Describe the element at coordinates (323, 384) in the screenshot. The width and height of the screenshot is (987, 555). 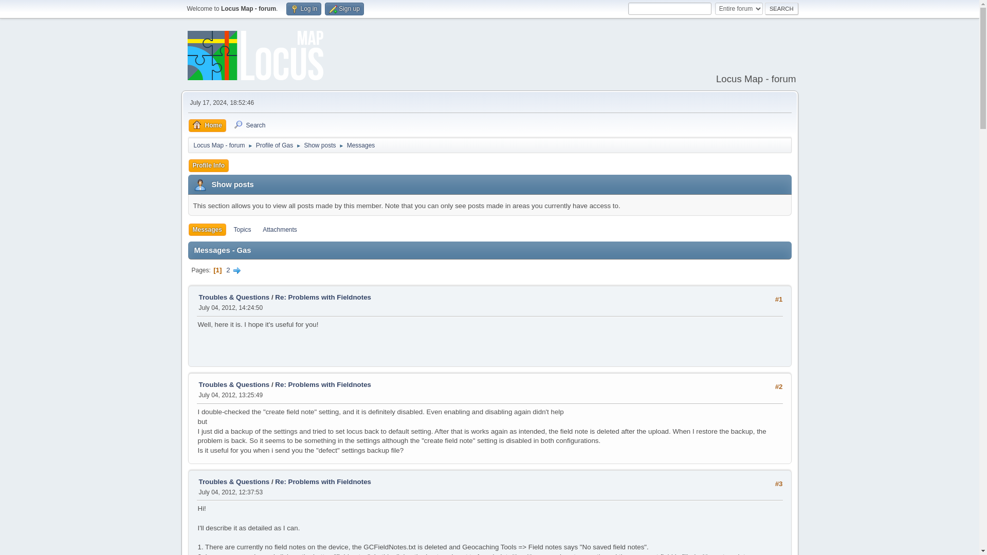
I see `Re: Problems with Fieldnotes` at that location.